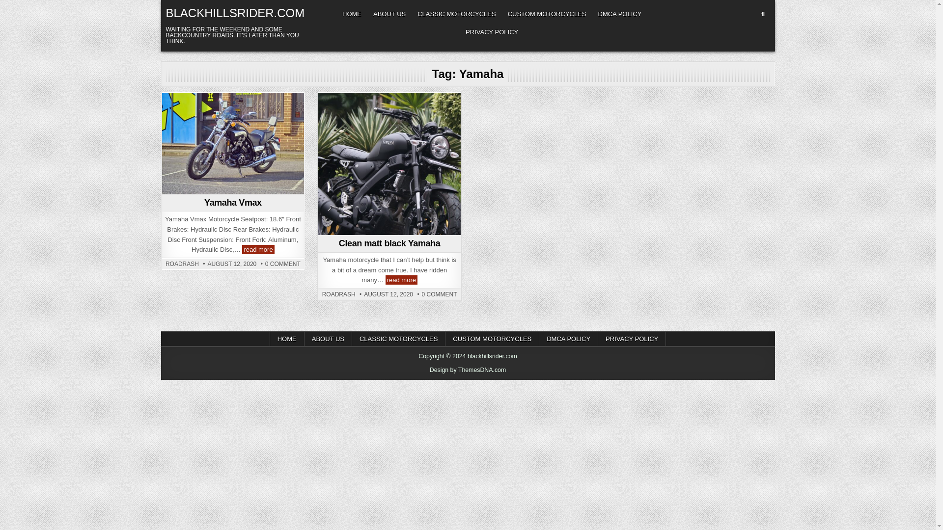 The height and width of the screenshot is (530, 943). Describe the element at coordinates (763, 14) in the screenshot. I see `Clean matt black Yamaha` at that location.